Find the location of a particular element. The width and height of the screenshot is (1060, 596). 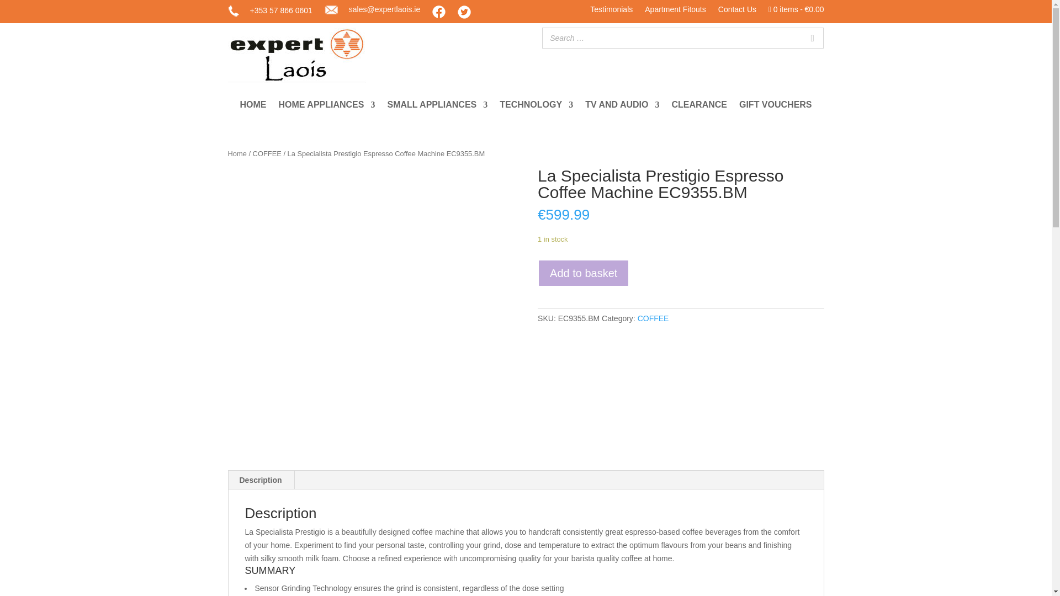

Contact Us is located at coordinates (738, 12).